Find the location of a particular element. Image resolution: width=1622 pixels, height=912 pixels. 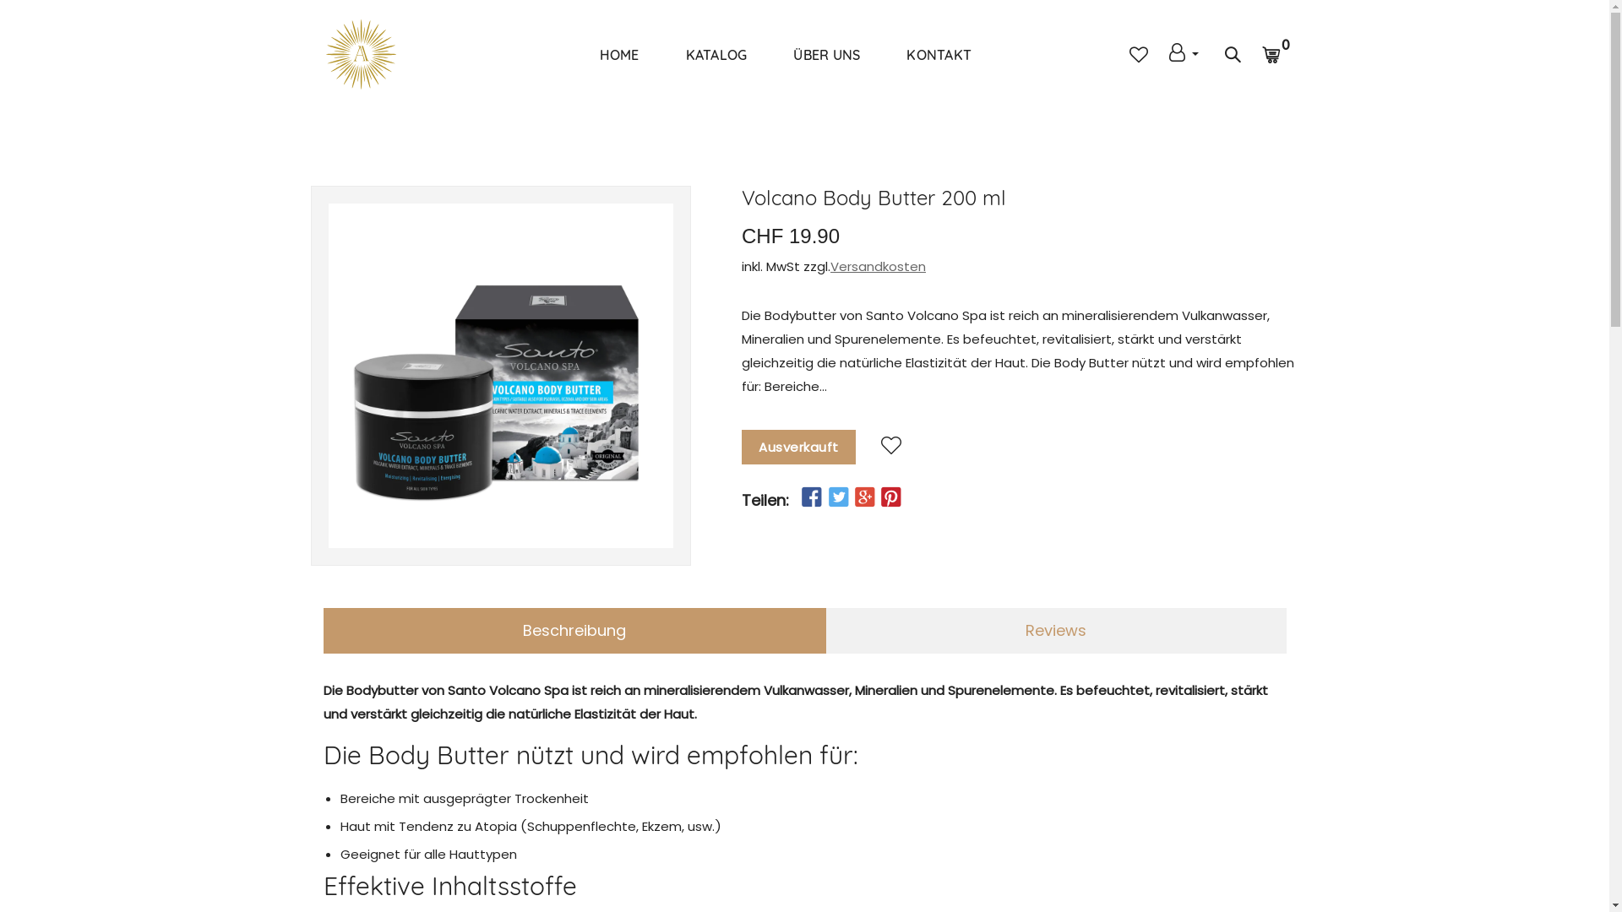

Share on Google+ is located at coordinates (863, 498).